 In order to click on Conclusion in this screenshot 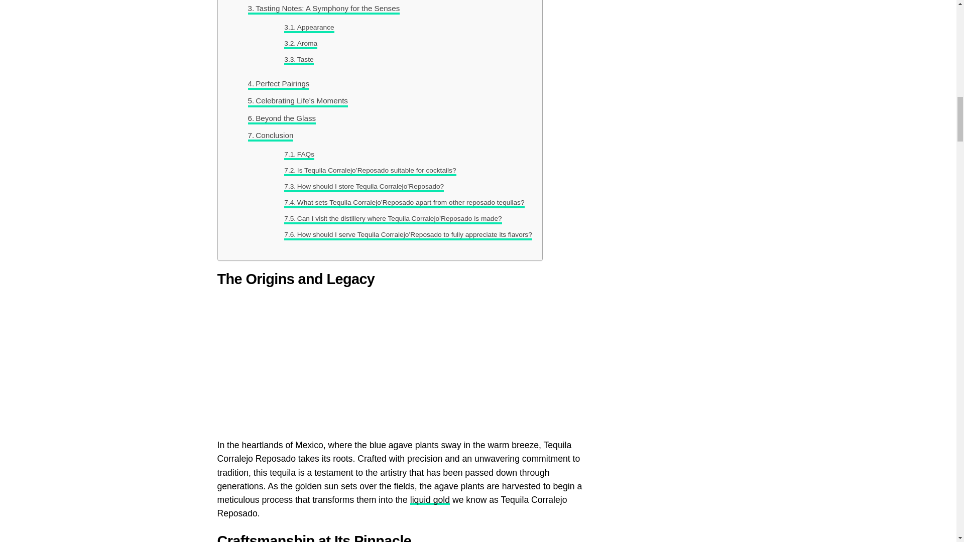, I will do `click(271, 135)`.